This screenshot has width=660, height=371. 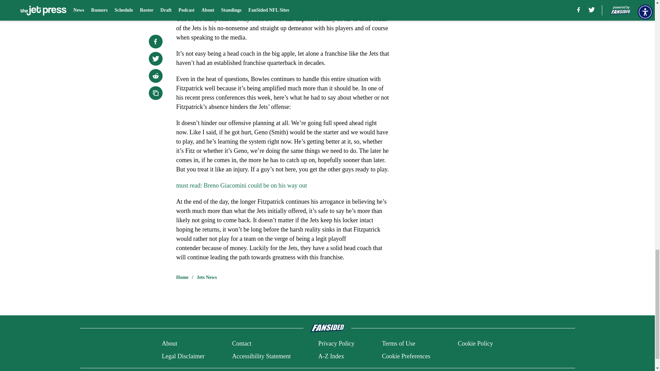 I want to click on Cookie Policy, so click(x=475, y=344).